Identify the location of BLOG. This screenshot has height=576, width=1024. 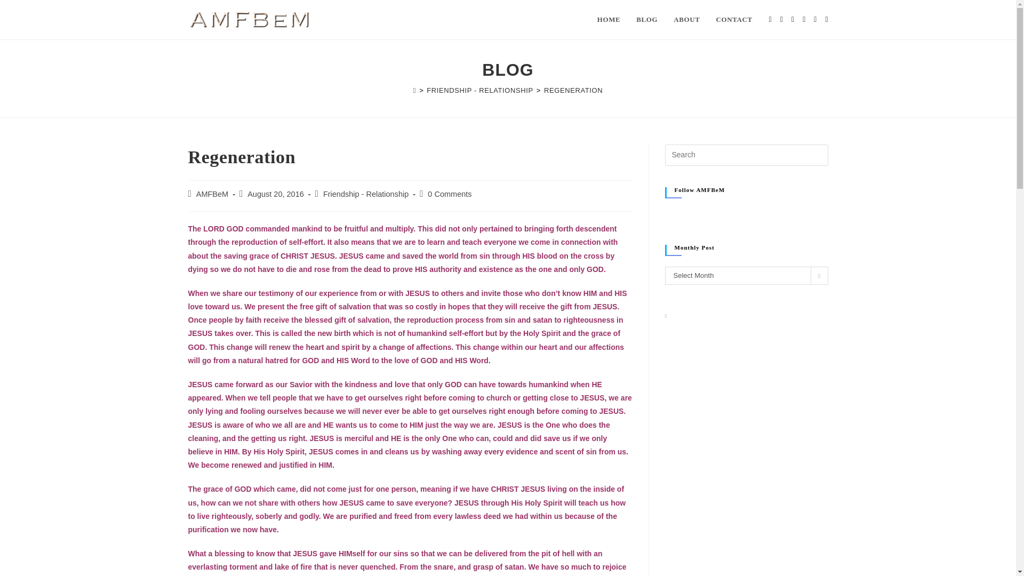
(647, 20).